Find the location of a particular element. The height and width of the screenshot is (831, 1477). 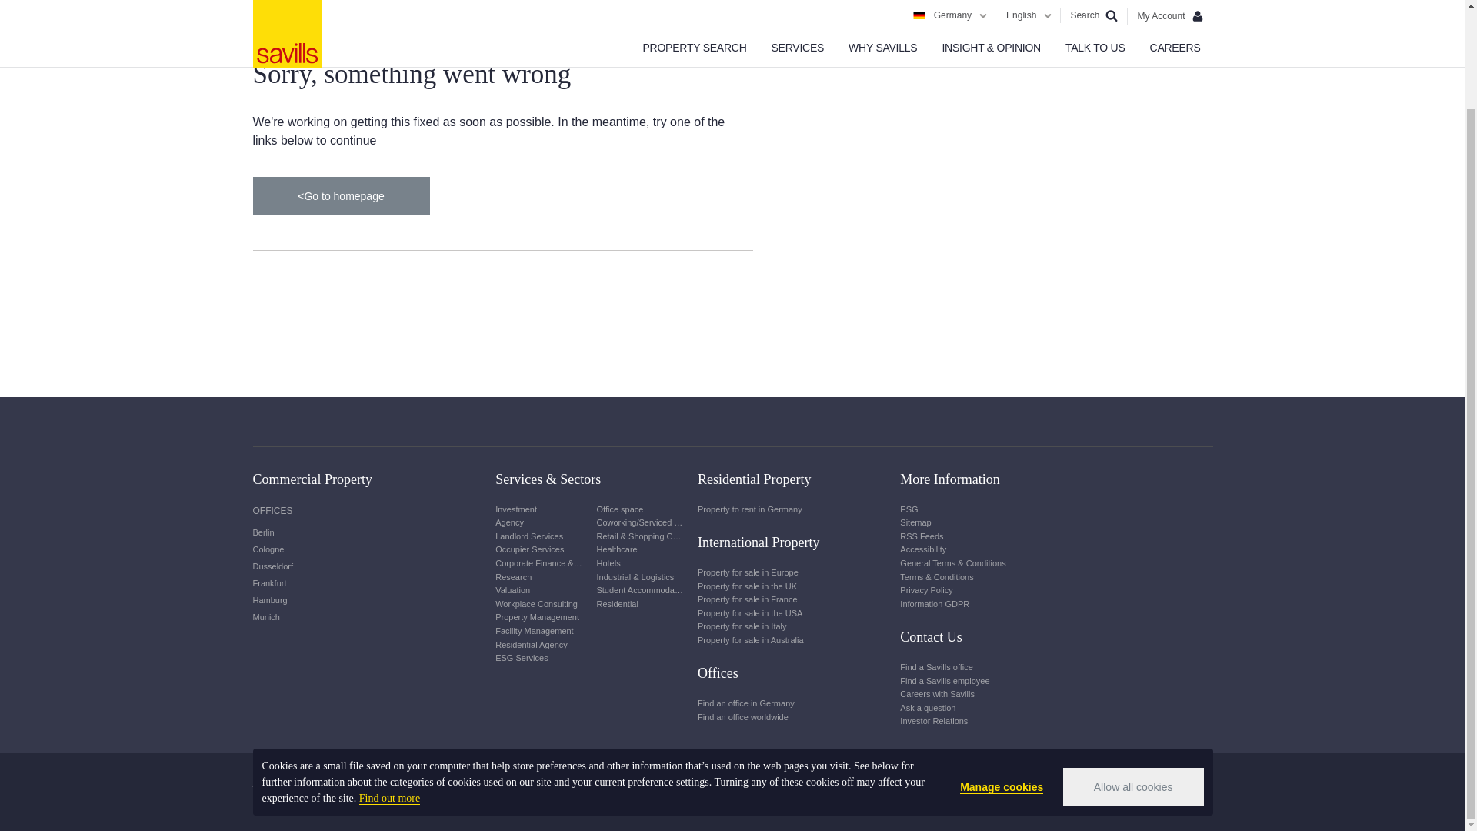

Manage cookies is located at coordinates (1002, 673).